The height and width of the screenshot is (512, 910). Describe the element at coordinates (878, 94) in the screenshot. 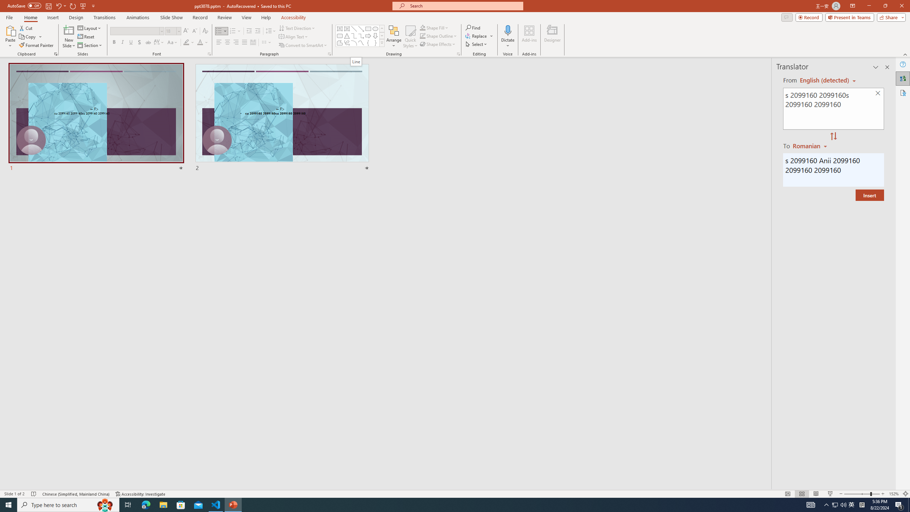

I see `Clear text` at that location.